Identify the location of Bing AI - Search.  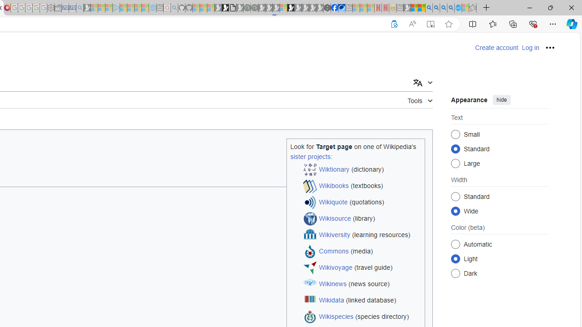
(429, 8).